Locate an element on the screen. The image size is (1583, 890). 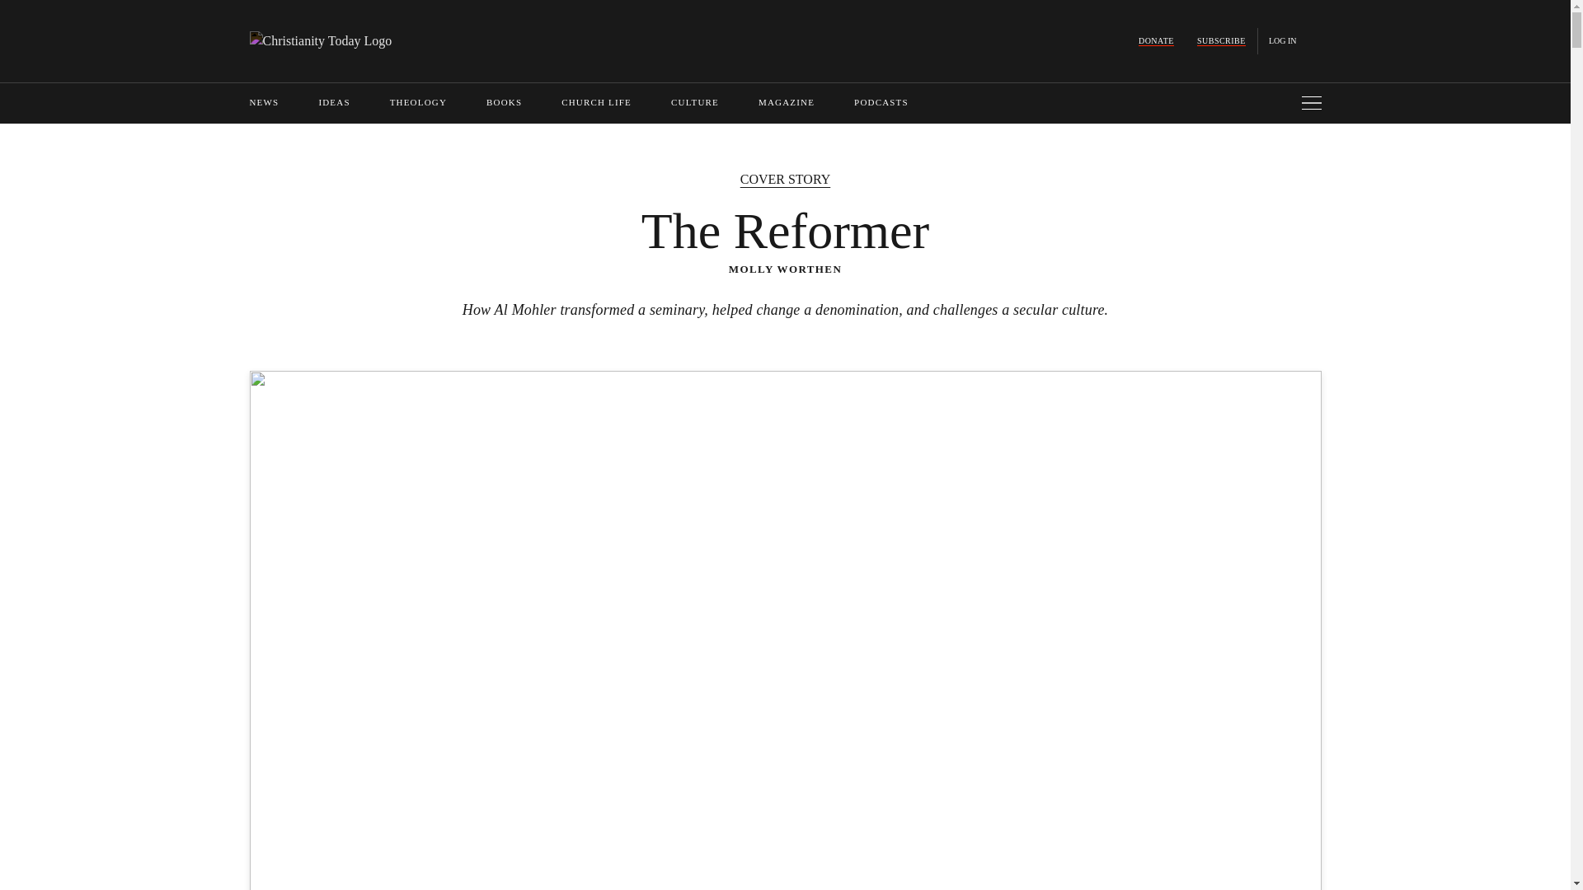
LOG IN is located at coordinates (1283, 41).